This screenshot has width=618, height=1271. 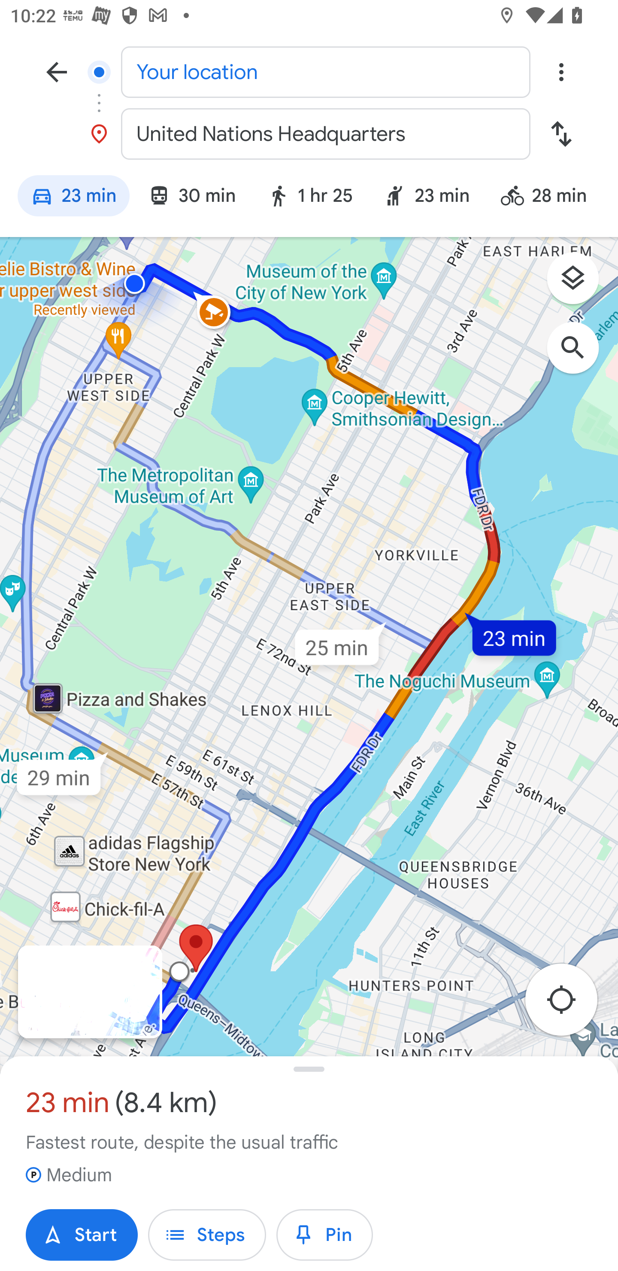 I want to click on Open Immersive View for routes, so click(x=90, y=992).